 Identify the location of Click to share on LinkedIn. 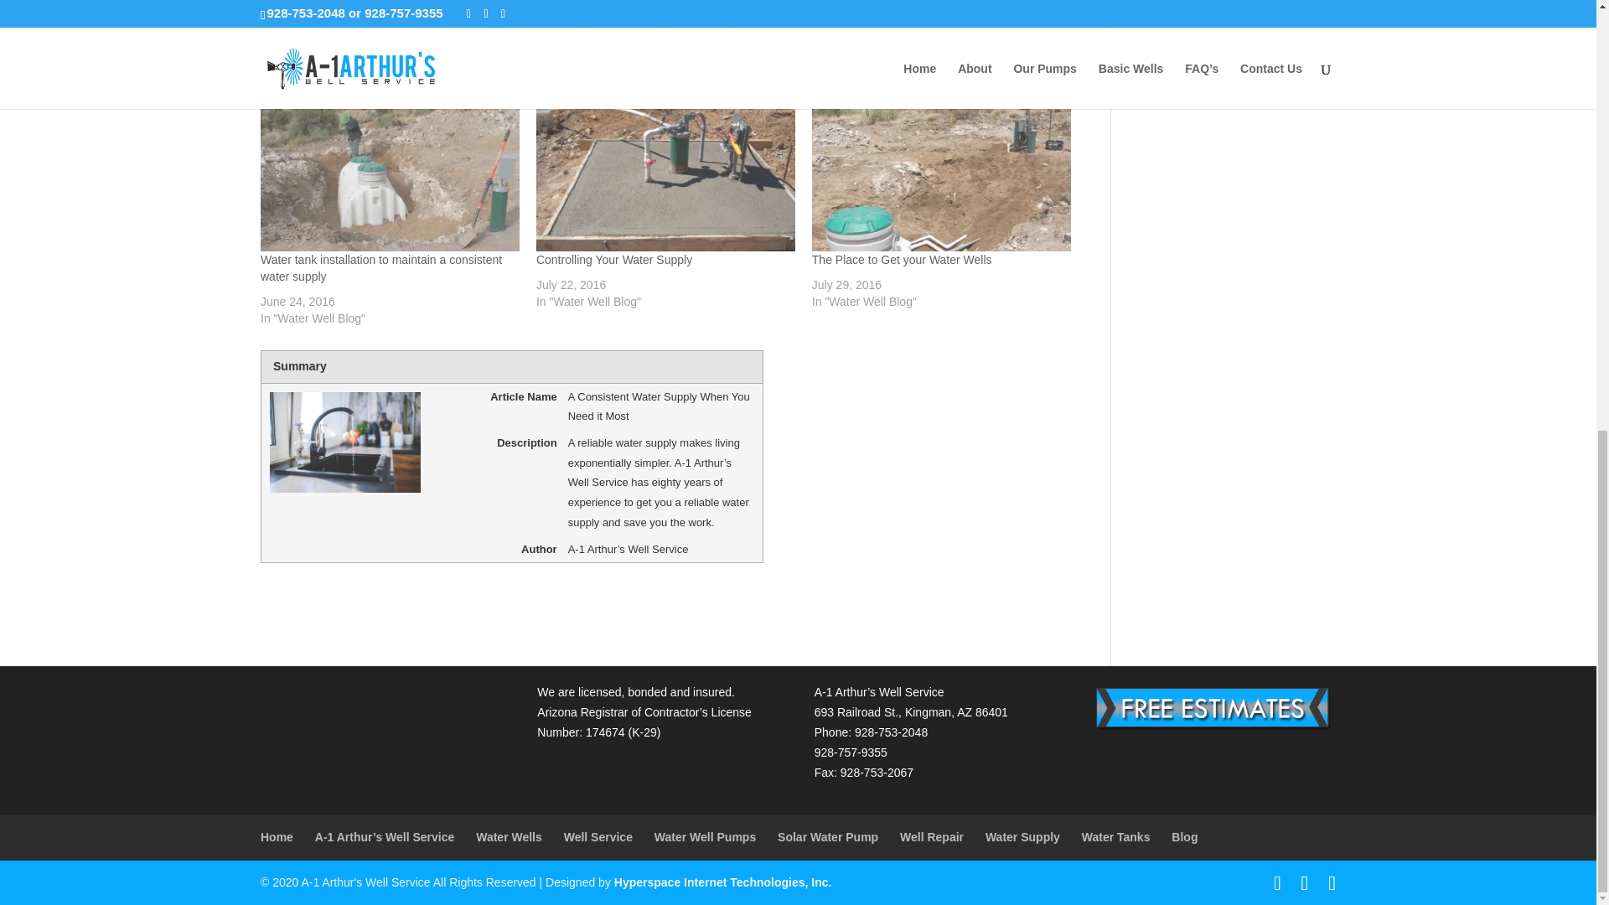
(623, 17).